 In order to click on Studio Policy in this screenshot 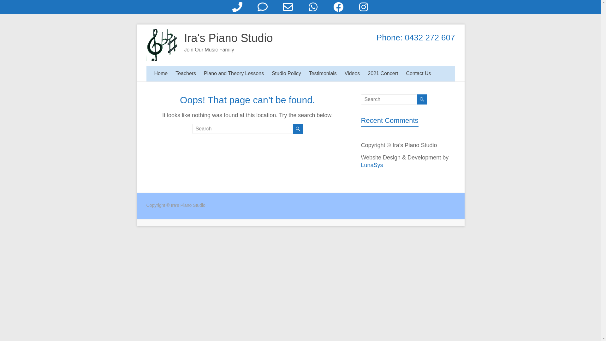, I will do `click(287, 74)`.